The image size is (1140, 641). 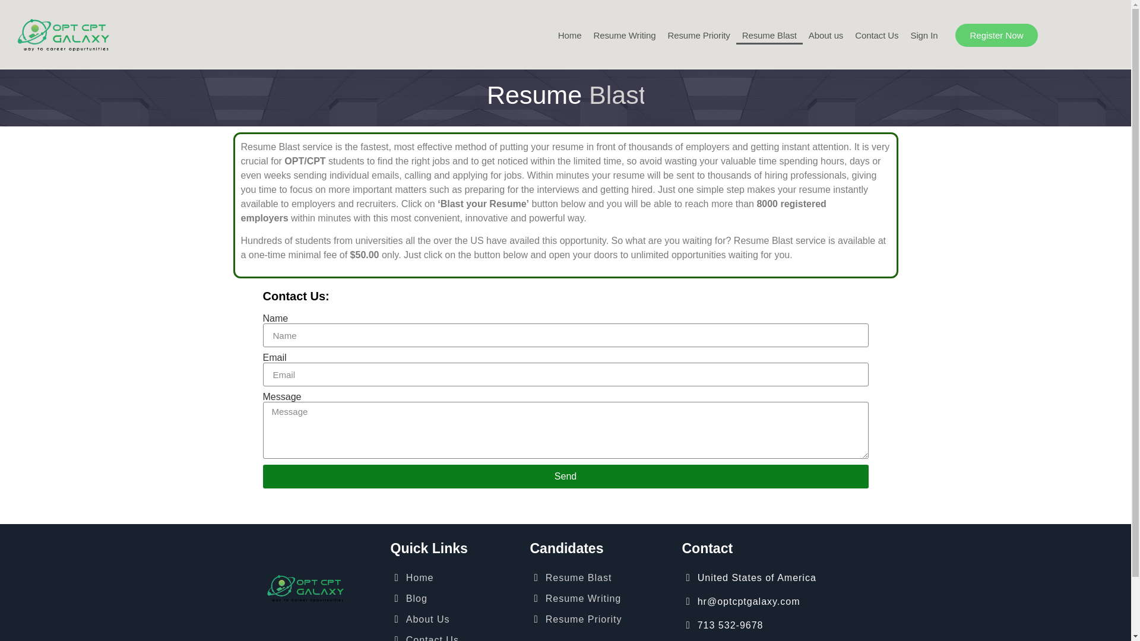 I want to click on Send, so click(x=565, y=476).